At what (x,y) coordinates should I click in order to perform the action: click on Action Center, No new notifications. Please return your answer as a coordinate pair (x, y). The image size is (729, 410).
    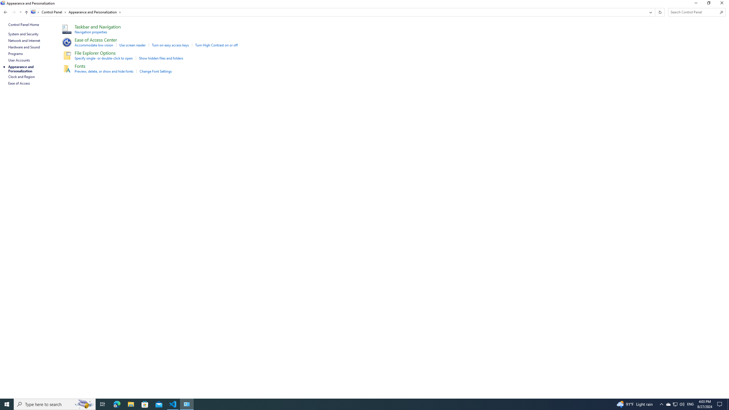
    Looking at the image, I should click on (720, 404).